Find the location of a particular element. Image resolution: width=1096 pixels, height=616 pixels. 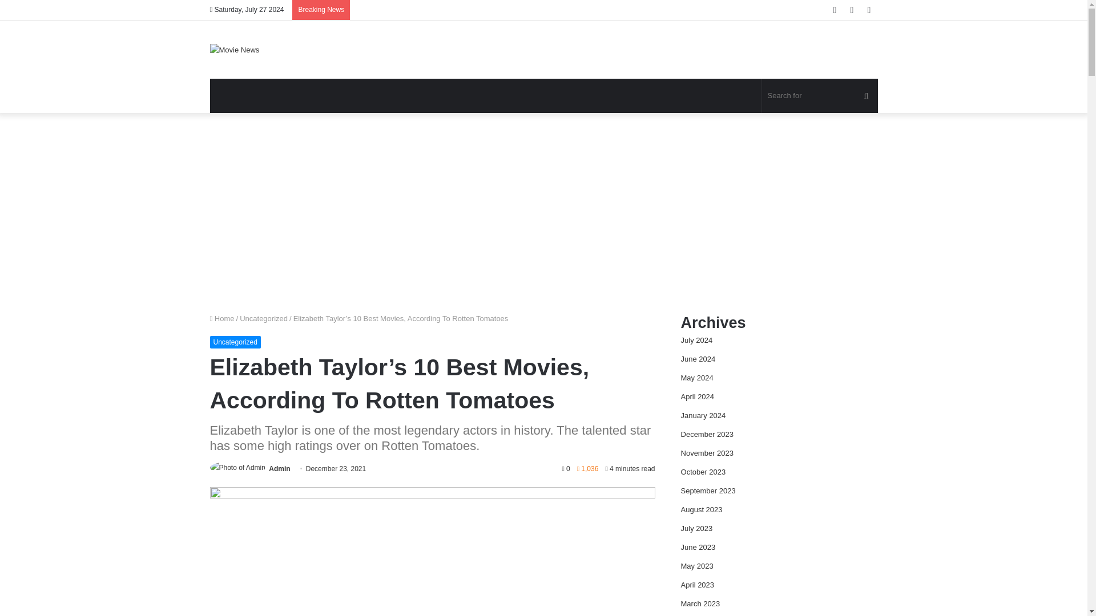

Search for is located at coordinates (866, 96).